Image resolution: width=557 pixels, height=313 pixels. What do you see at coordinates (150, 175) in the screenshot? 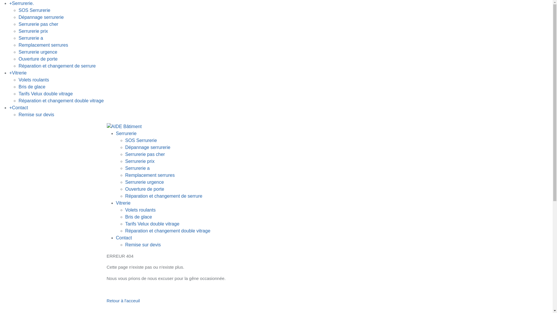
I see `Remplacement serrures` at bounding box center [150, 175].